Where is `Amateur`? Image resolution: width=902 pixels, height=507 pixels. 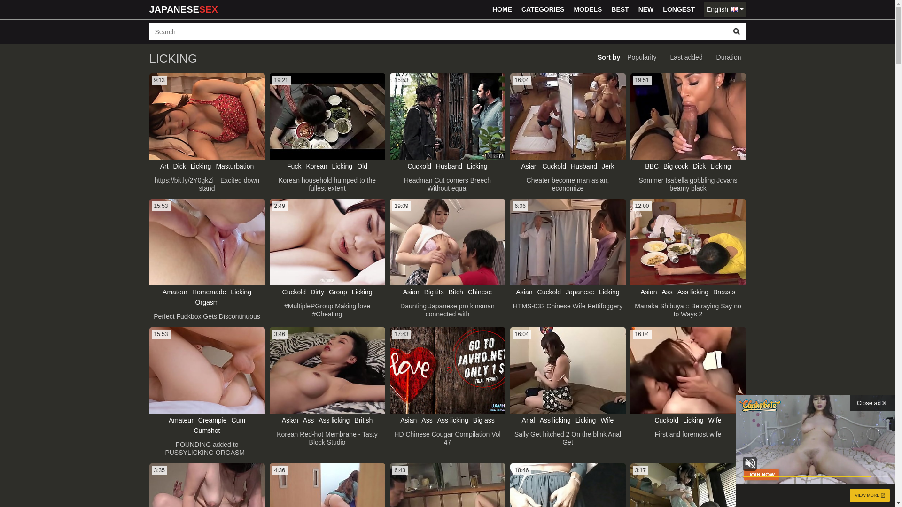 Amateur is located at coordinates (175, 292).